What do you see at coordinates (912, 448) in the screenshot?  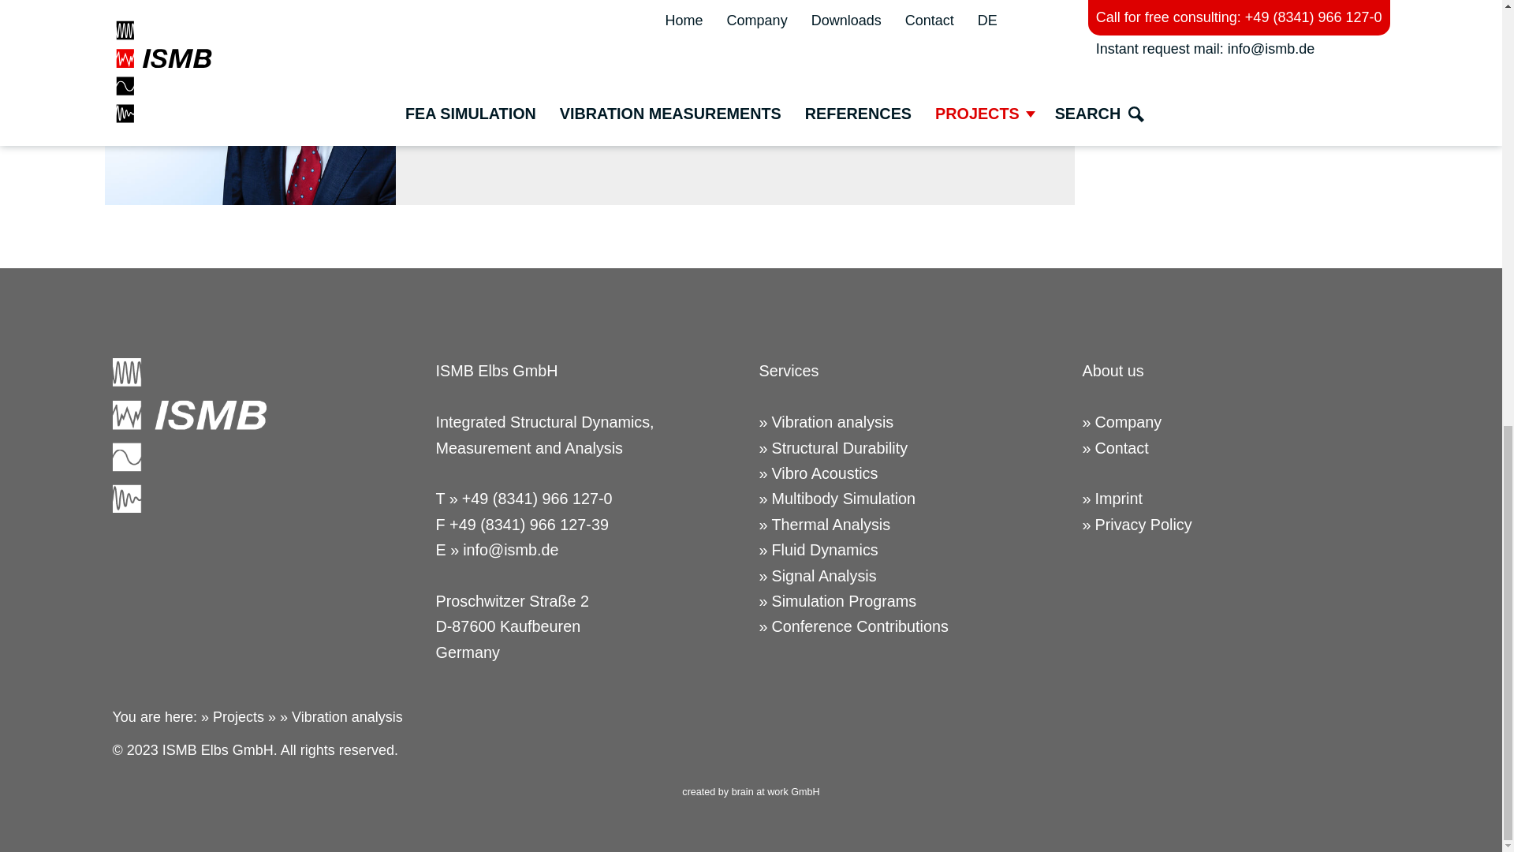 I see `Structural Durability` at bounding box center [912, 448].